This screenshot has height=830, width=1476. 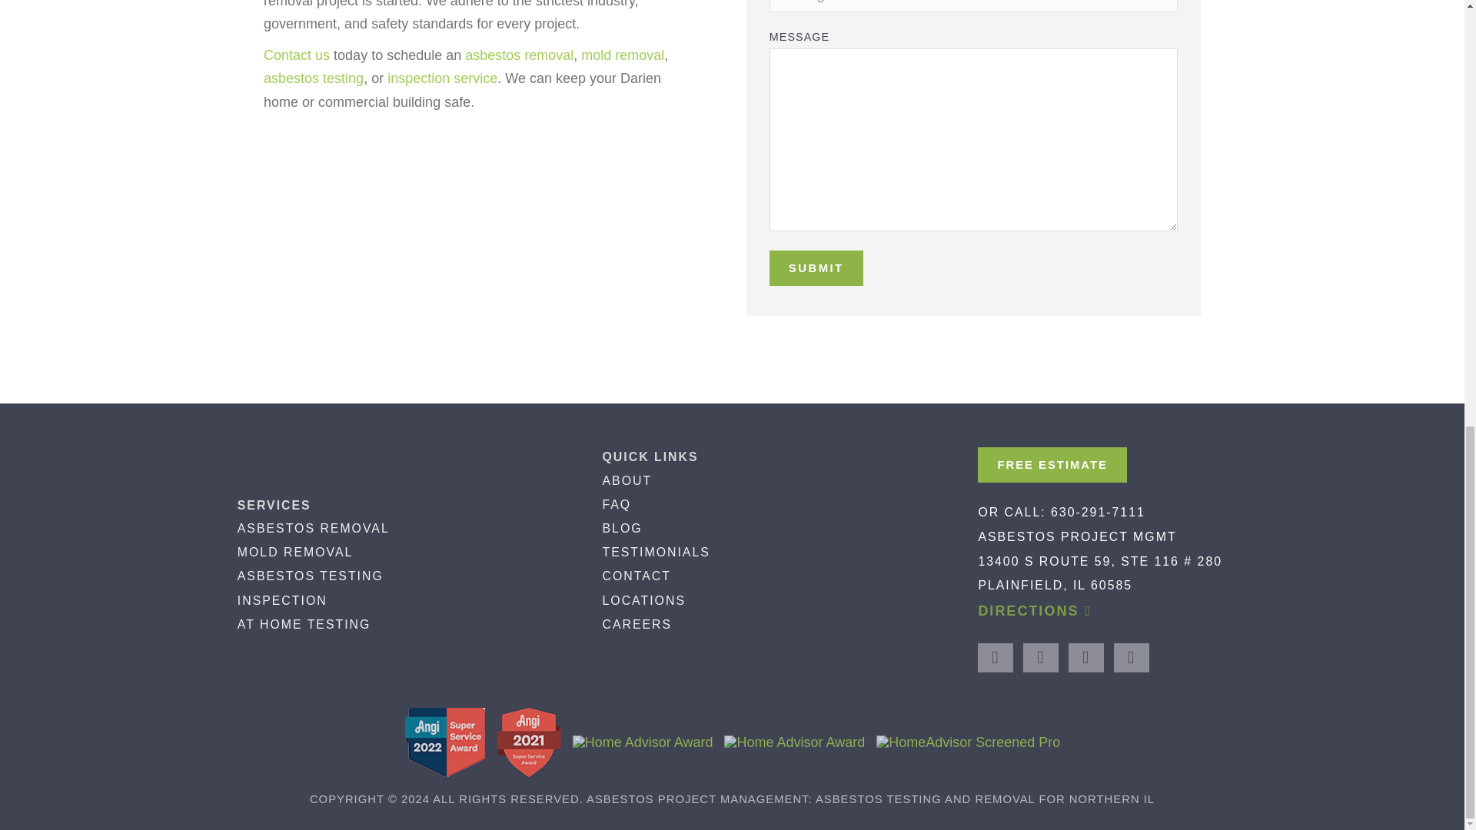 What do you see at coordinates (304, 624) in the screenshot?
I see `AT HOME TESTING` at bounding box center [304, 624].